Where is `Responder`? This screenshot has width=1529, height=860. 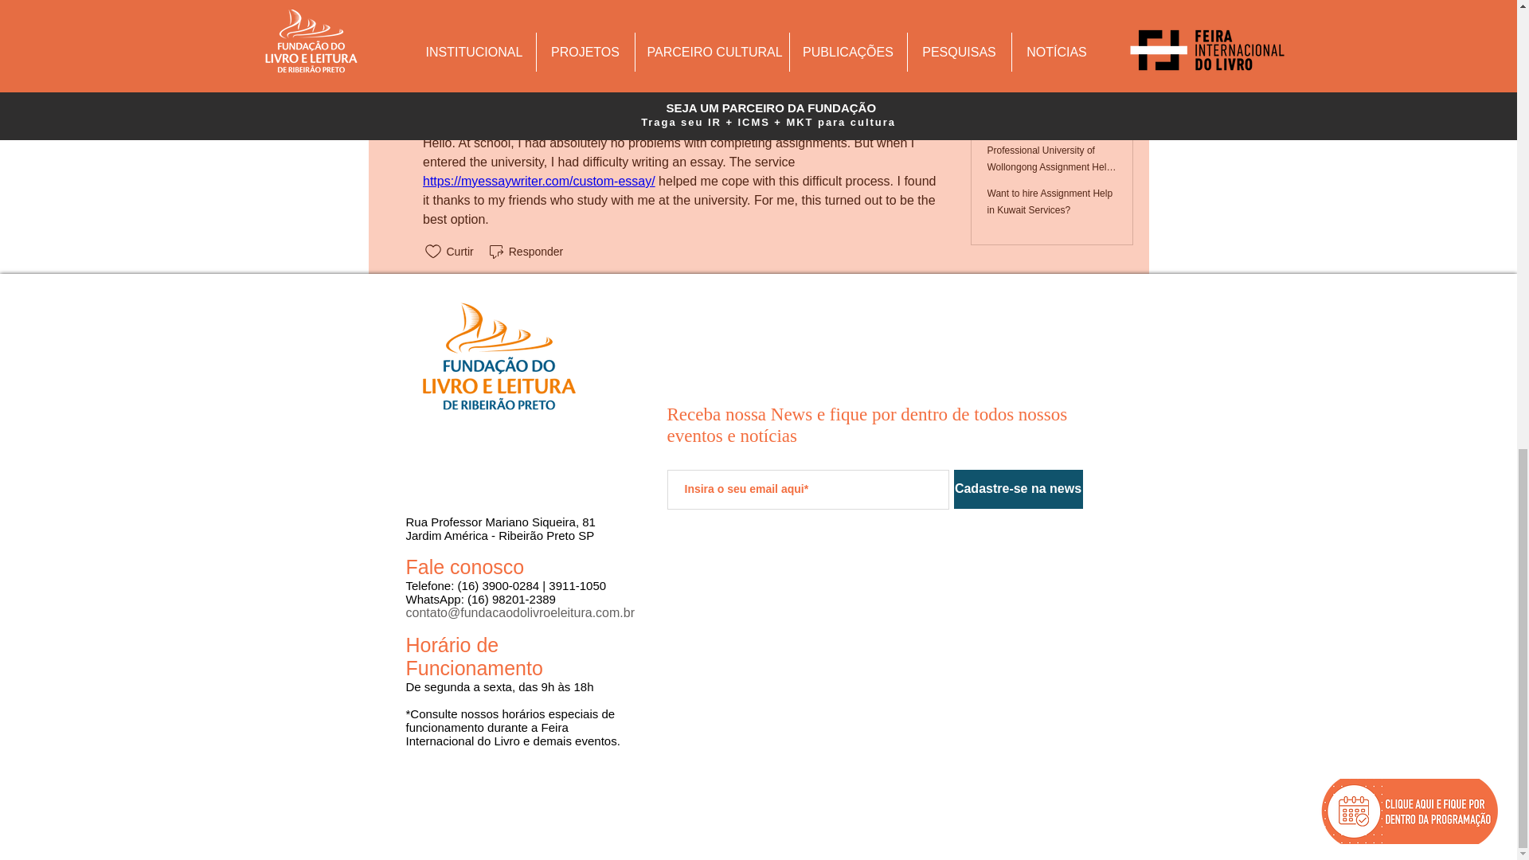 Responder is located at coordinates (525, 56).